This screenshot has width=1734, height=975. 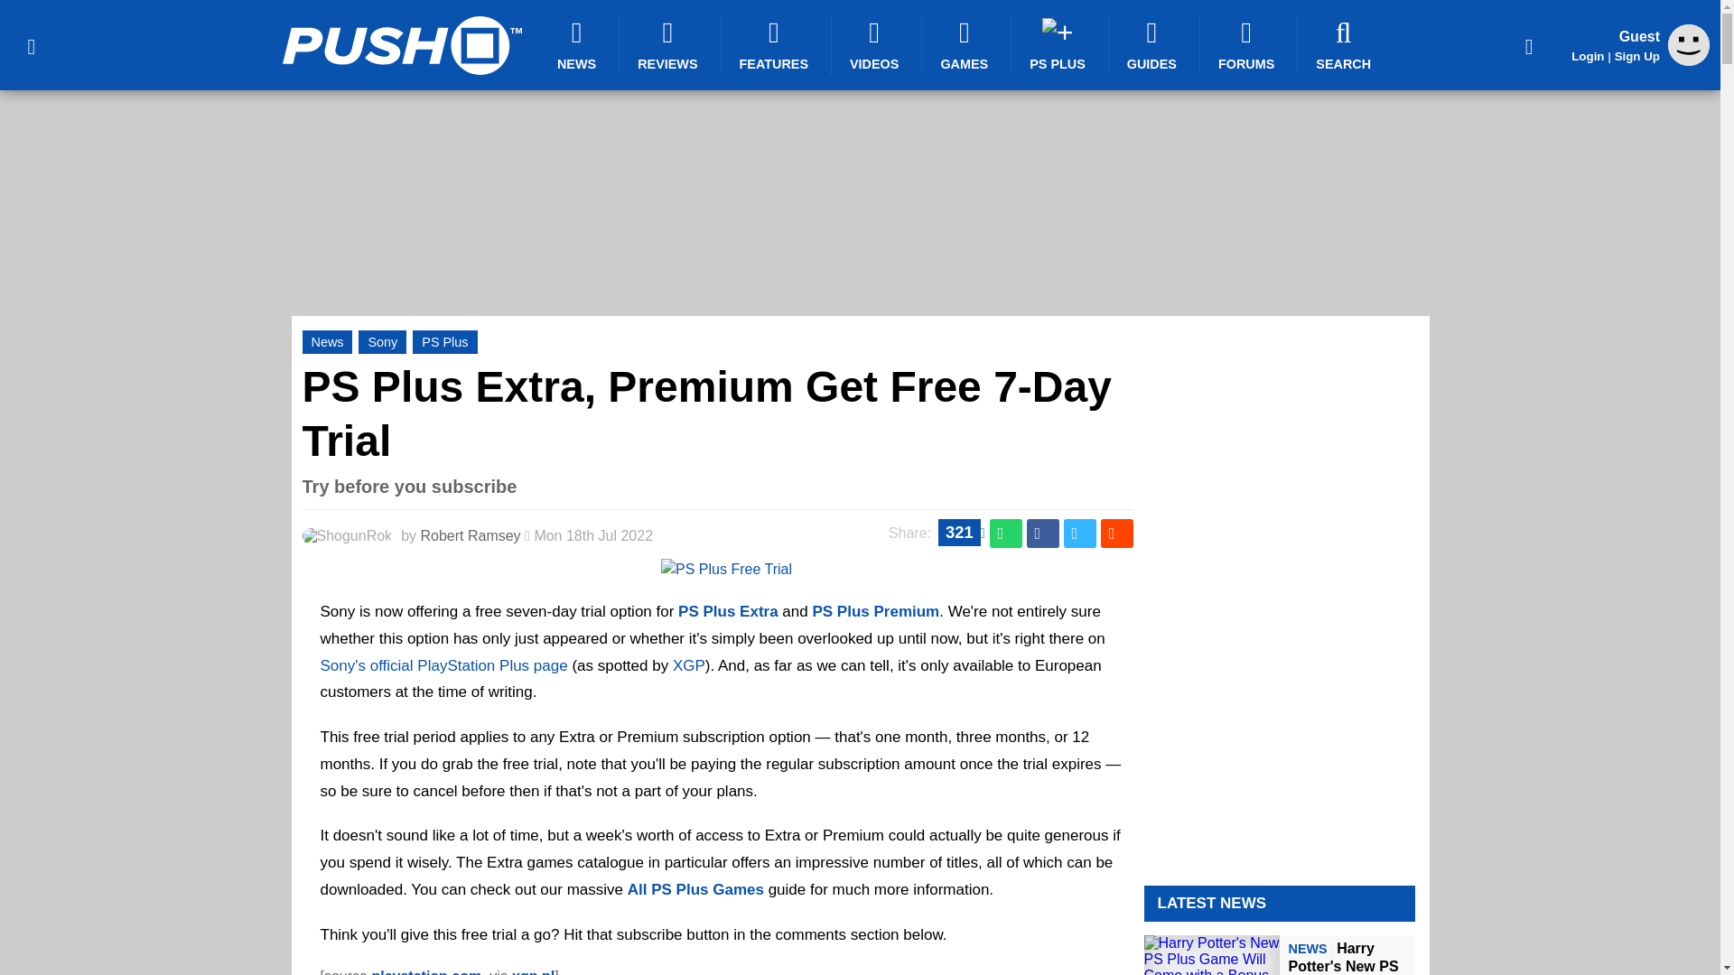 I want to click on News, so click(x=327, y=342).